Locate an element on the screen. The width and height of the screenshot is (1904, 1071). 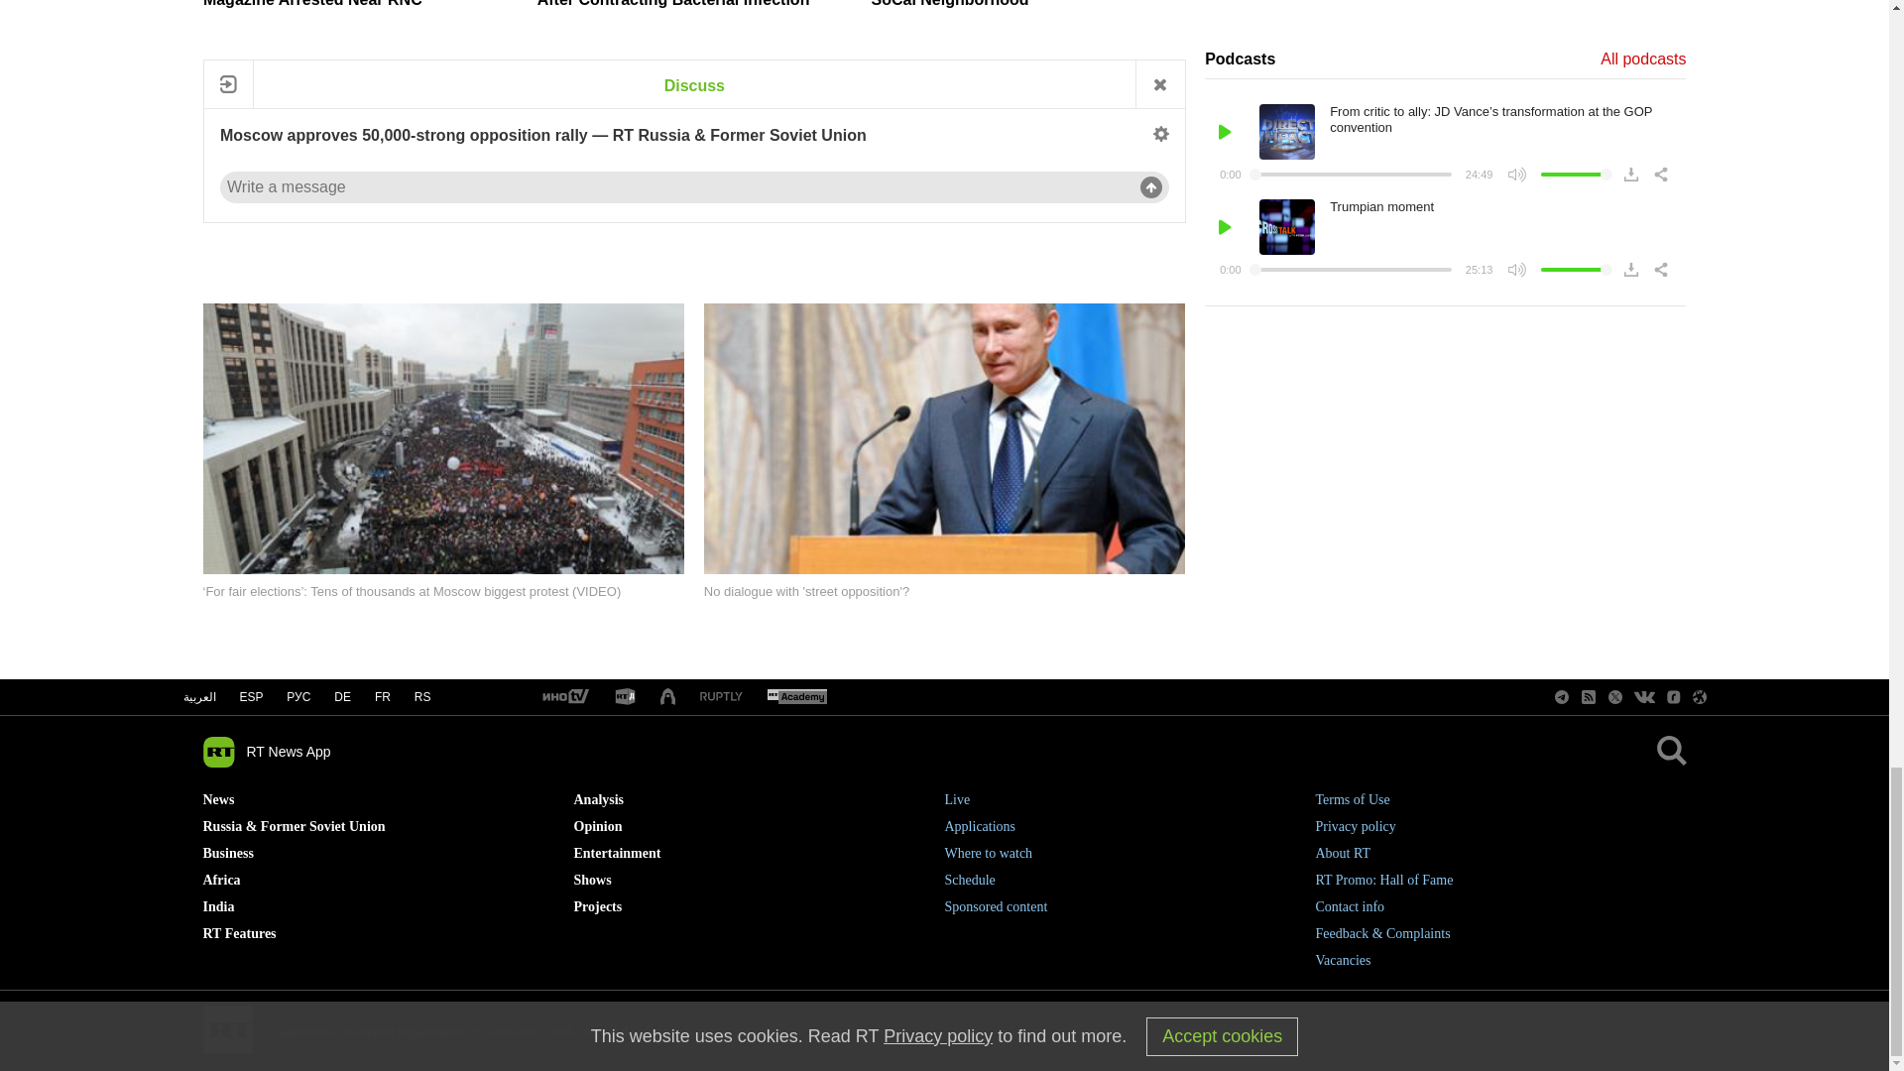
RT  is located at coordinates (796, 697).